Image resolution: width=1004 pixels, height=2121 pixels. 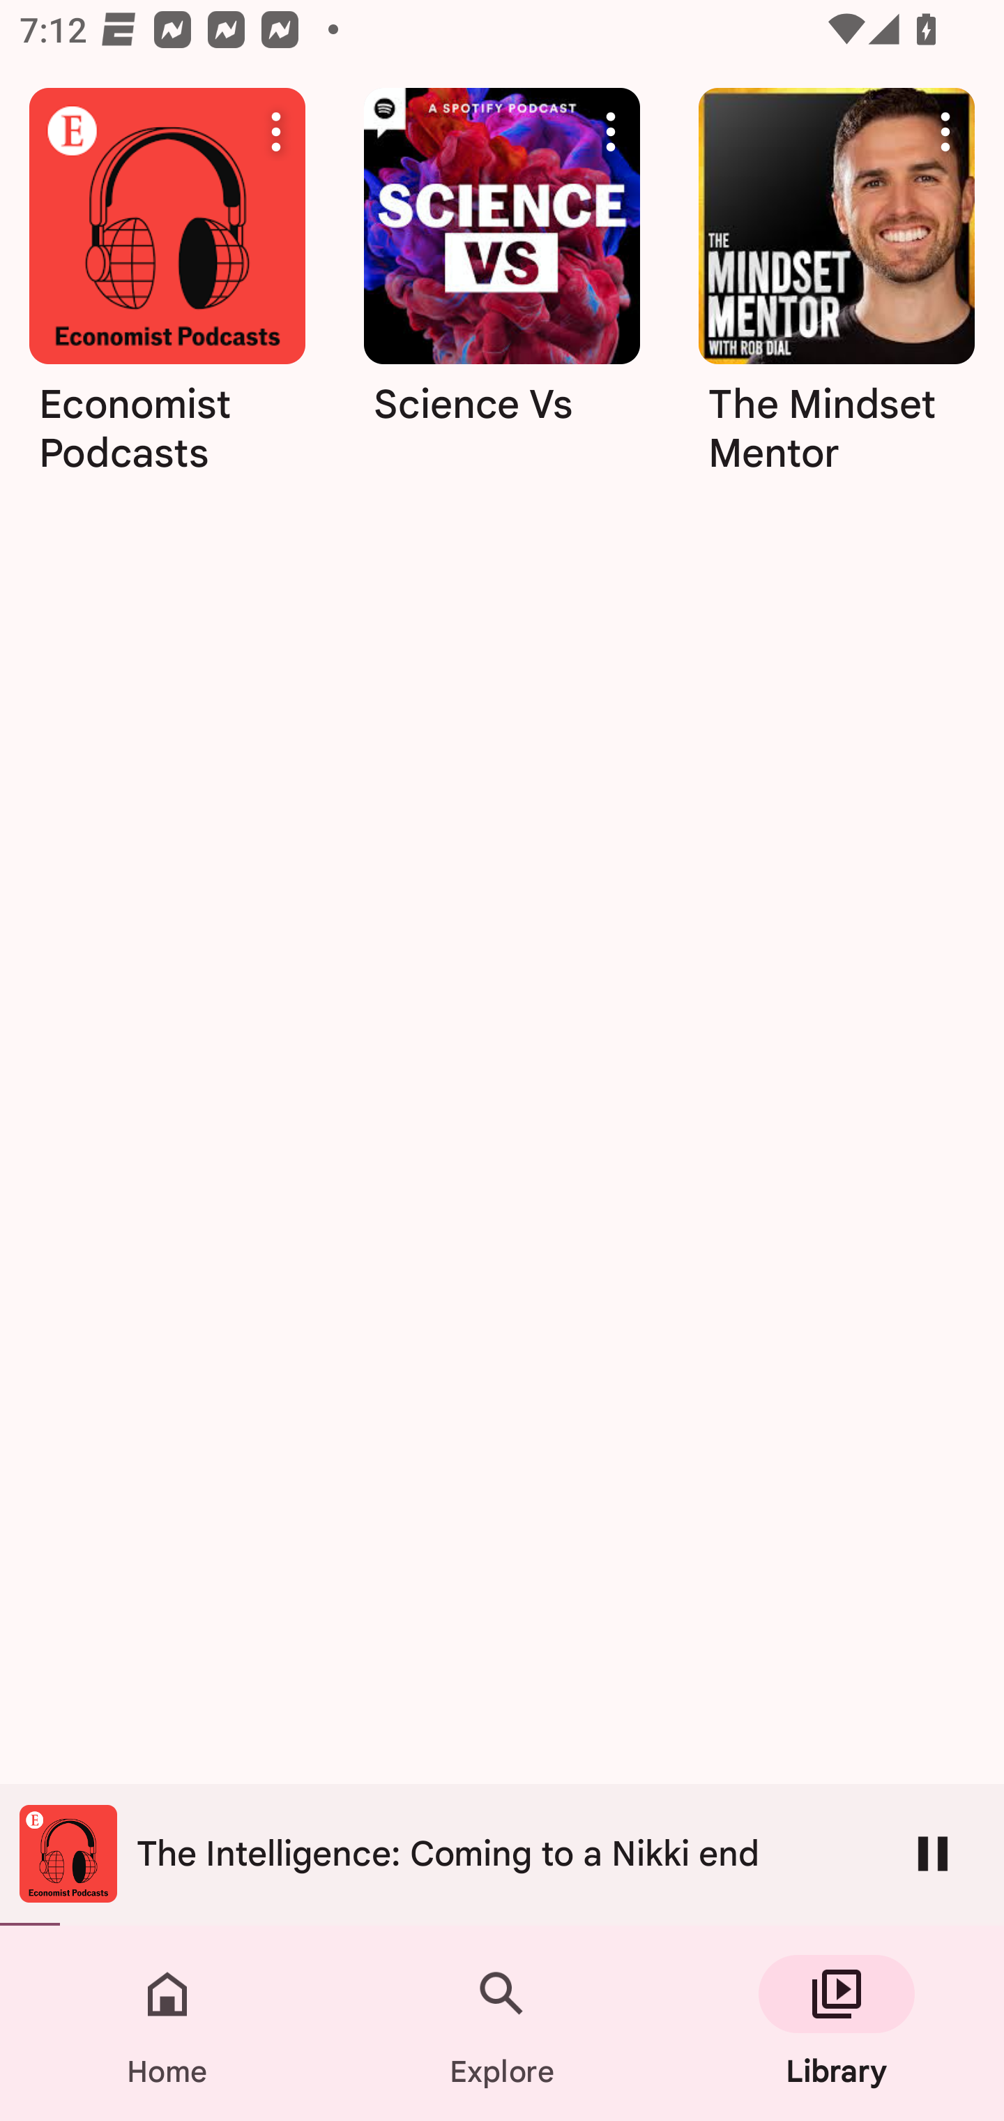 I want to click on More actions, so click(x=611, y=131).